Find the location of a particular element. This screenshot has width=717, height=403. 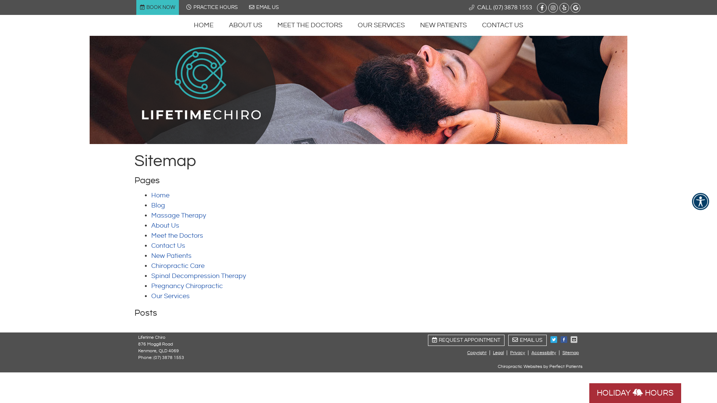

EMAIL US is located at coordinates (264, 7).